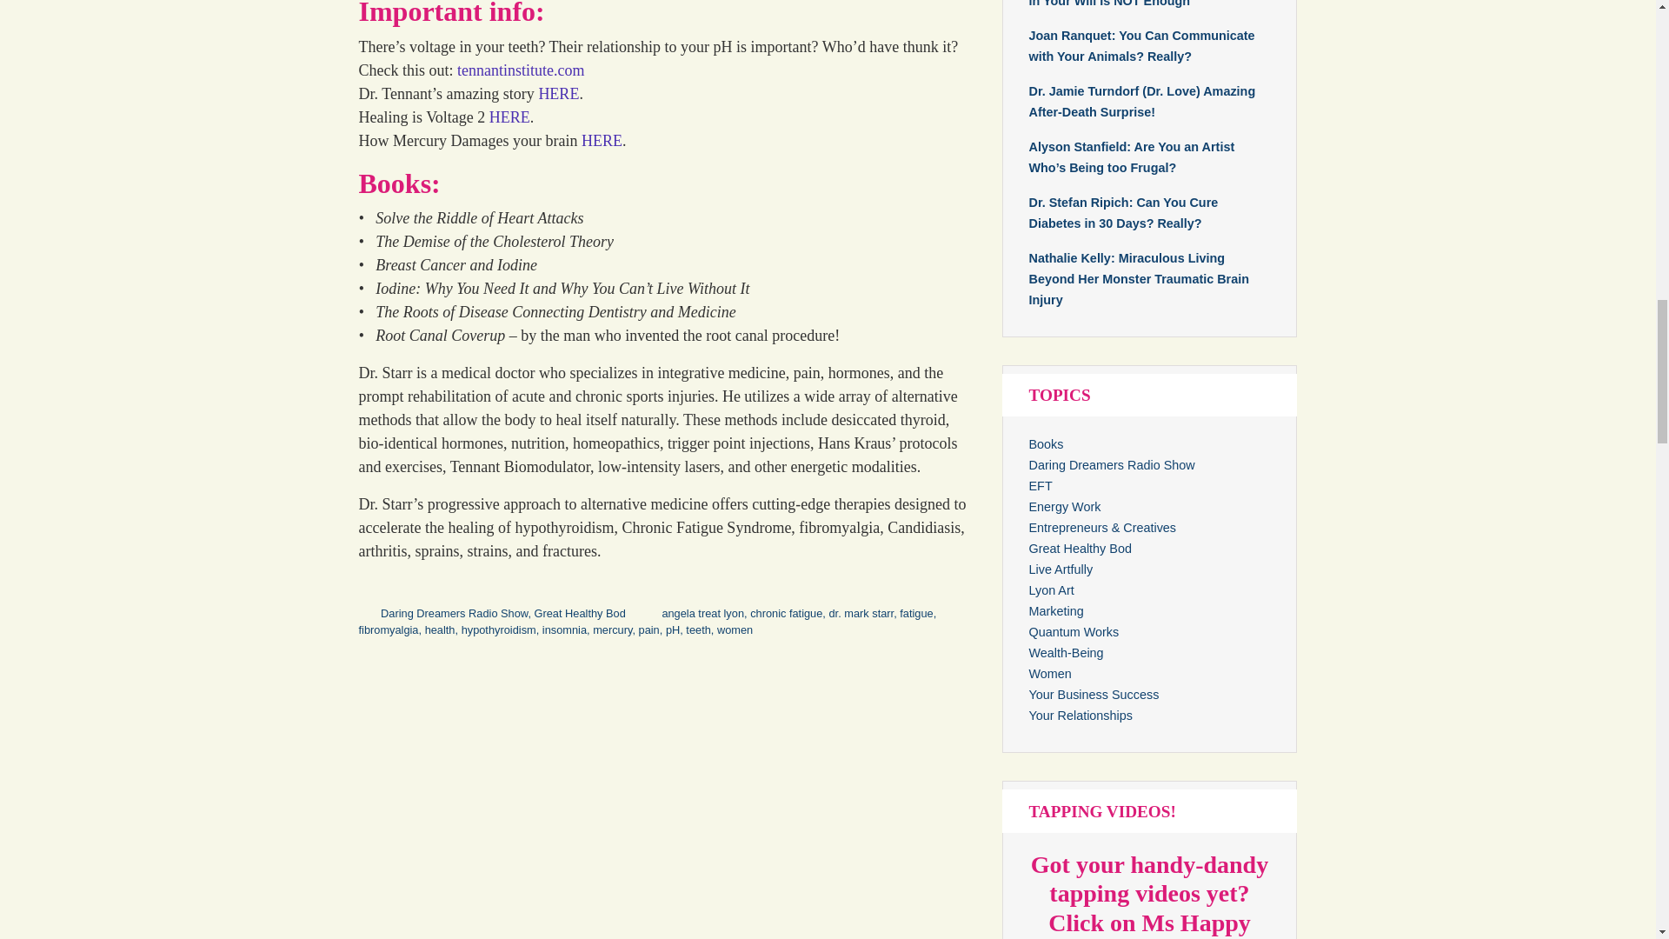 This screenshot has height=939, width=1669. I want to click on pH, so click(673, 629).